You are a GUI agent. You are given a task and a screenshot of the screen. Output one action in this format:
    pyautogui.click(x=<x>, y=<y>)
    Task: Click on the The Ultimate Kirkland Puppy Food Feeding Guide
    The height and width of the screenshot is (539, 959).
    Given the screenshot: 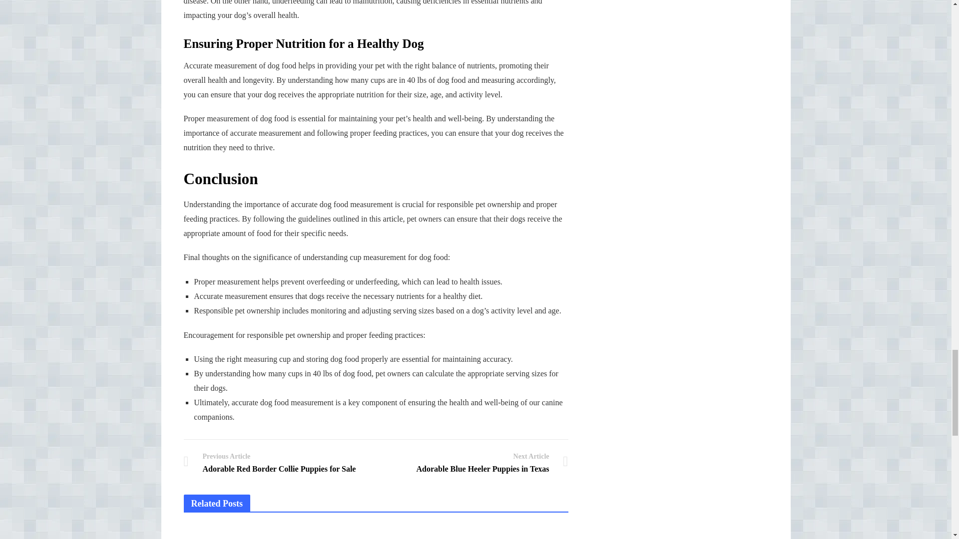 What is the action you would take?
    pyautogui.click(x=276, y=462)
    